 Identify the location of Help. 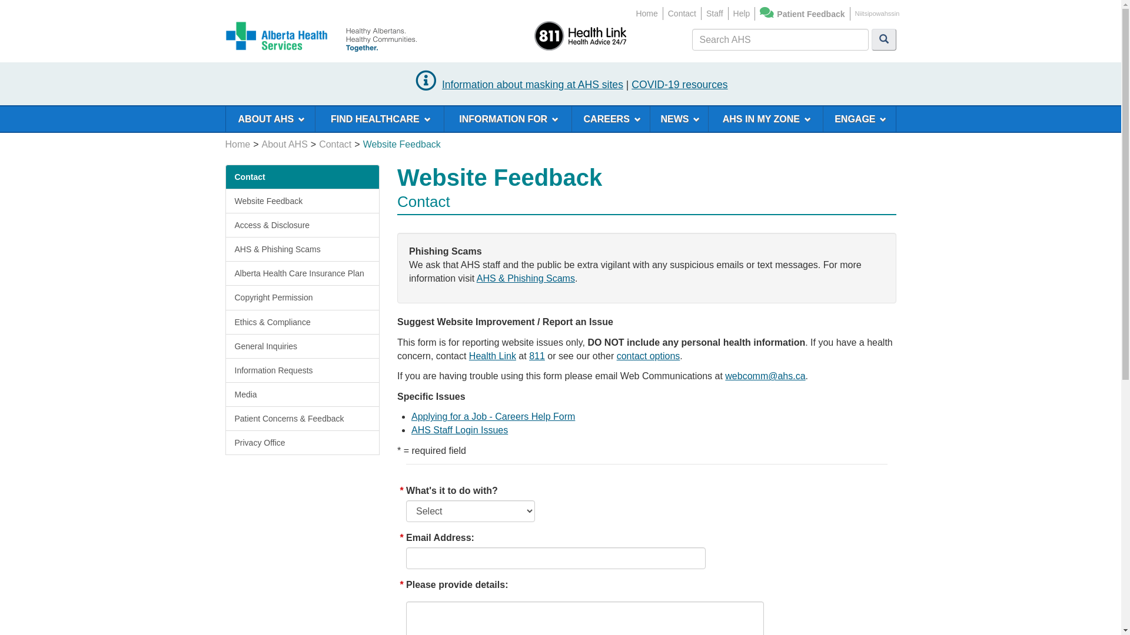
(742, 14).